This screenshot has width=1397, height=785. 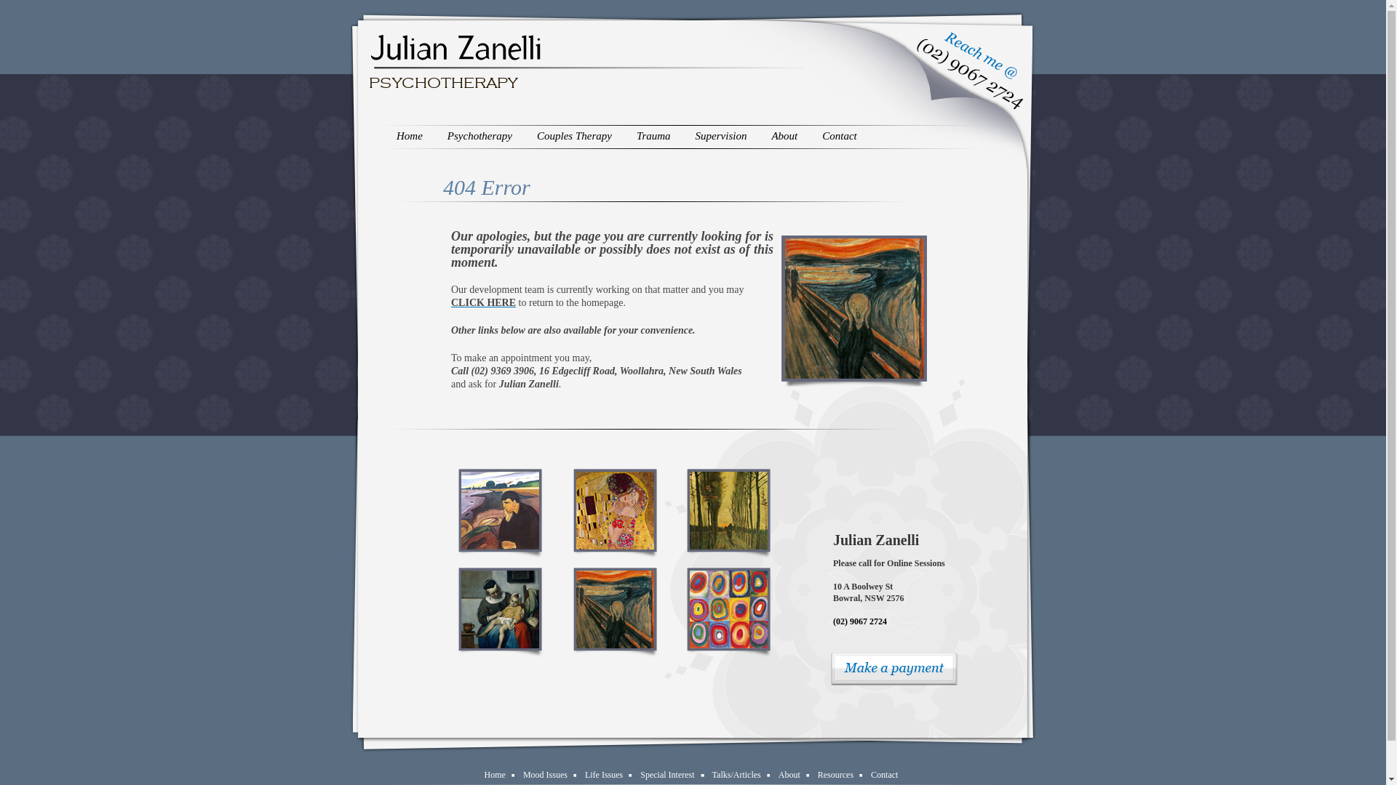 I want to click on Special Interest, so click(x=667, y=775).